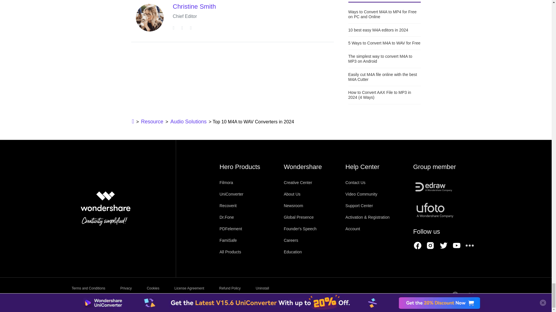 The height and width of the screenshot is (312, 556). I want to click on 5 Ways to Convert M4A to WAV for Free, so click(384, 43).